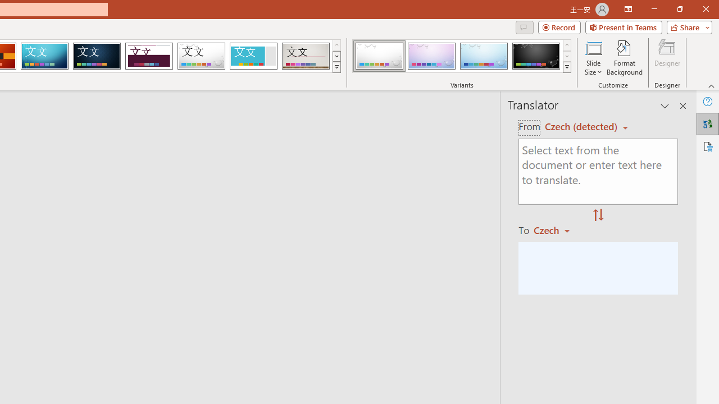 The height and width of the screenshot is (404, 719). I want to click on Circuit, so click(44, 56).